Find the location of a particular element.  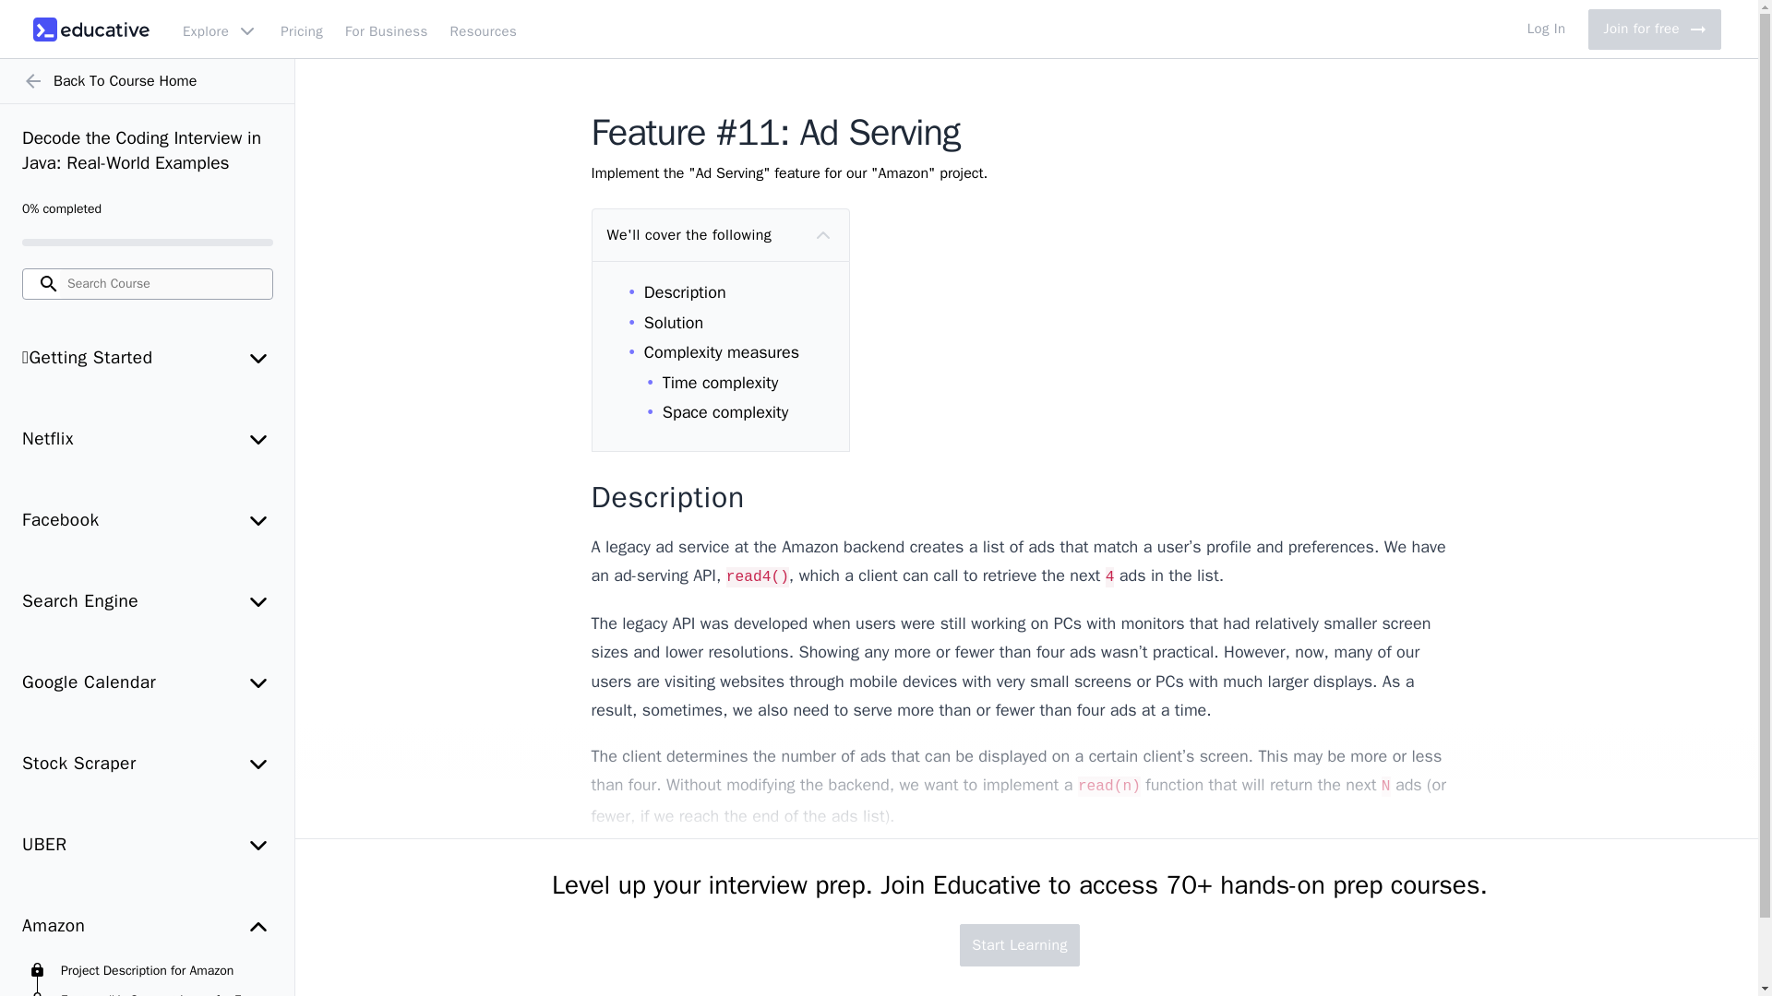

Back To Course Home is located at coordinates (148, 81).